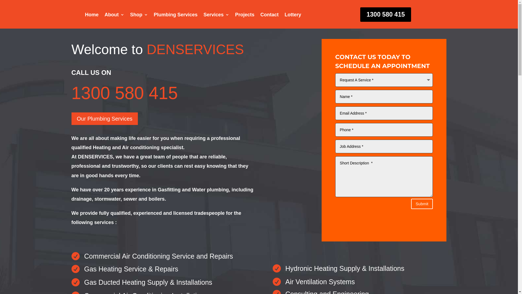 The image size is (522, 294). Describe the element at coordinates (293, 16) in the screenshot. I see `Lottery` at that location.